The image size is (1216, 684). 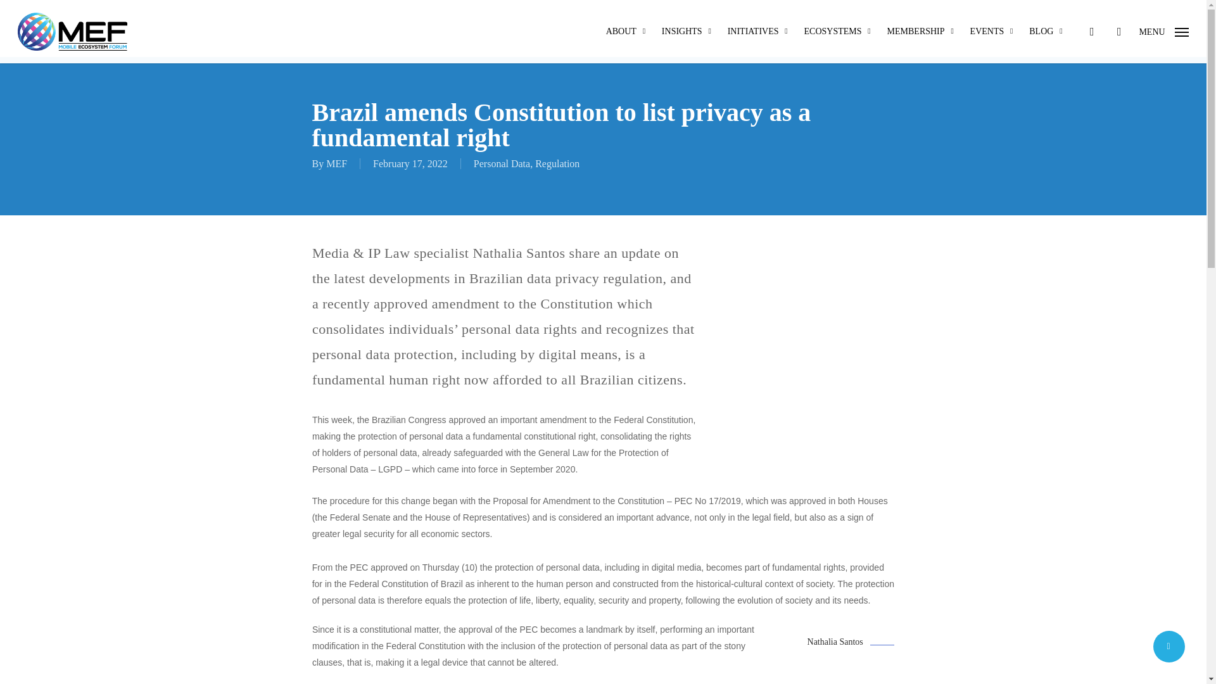 I want to click on INSIGHTS, so click(x=688, y=32).